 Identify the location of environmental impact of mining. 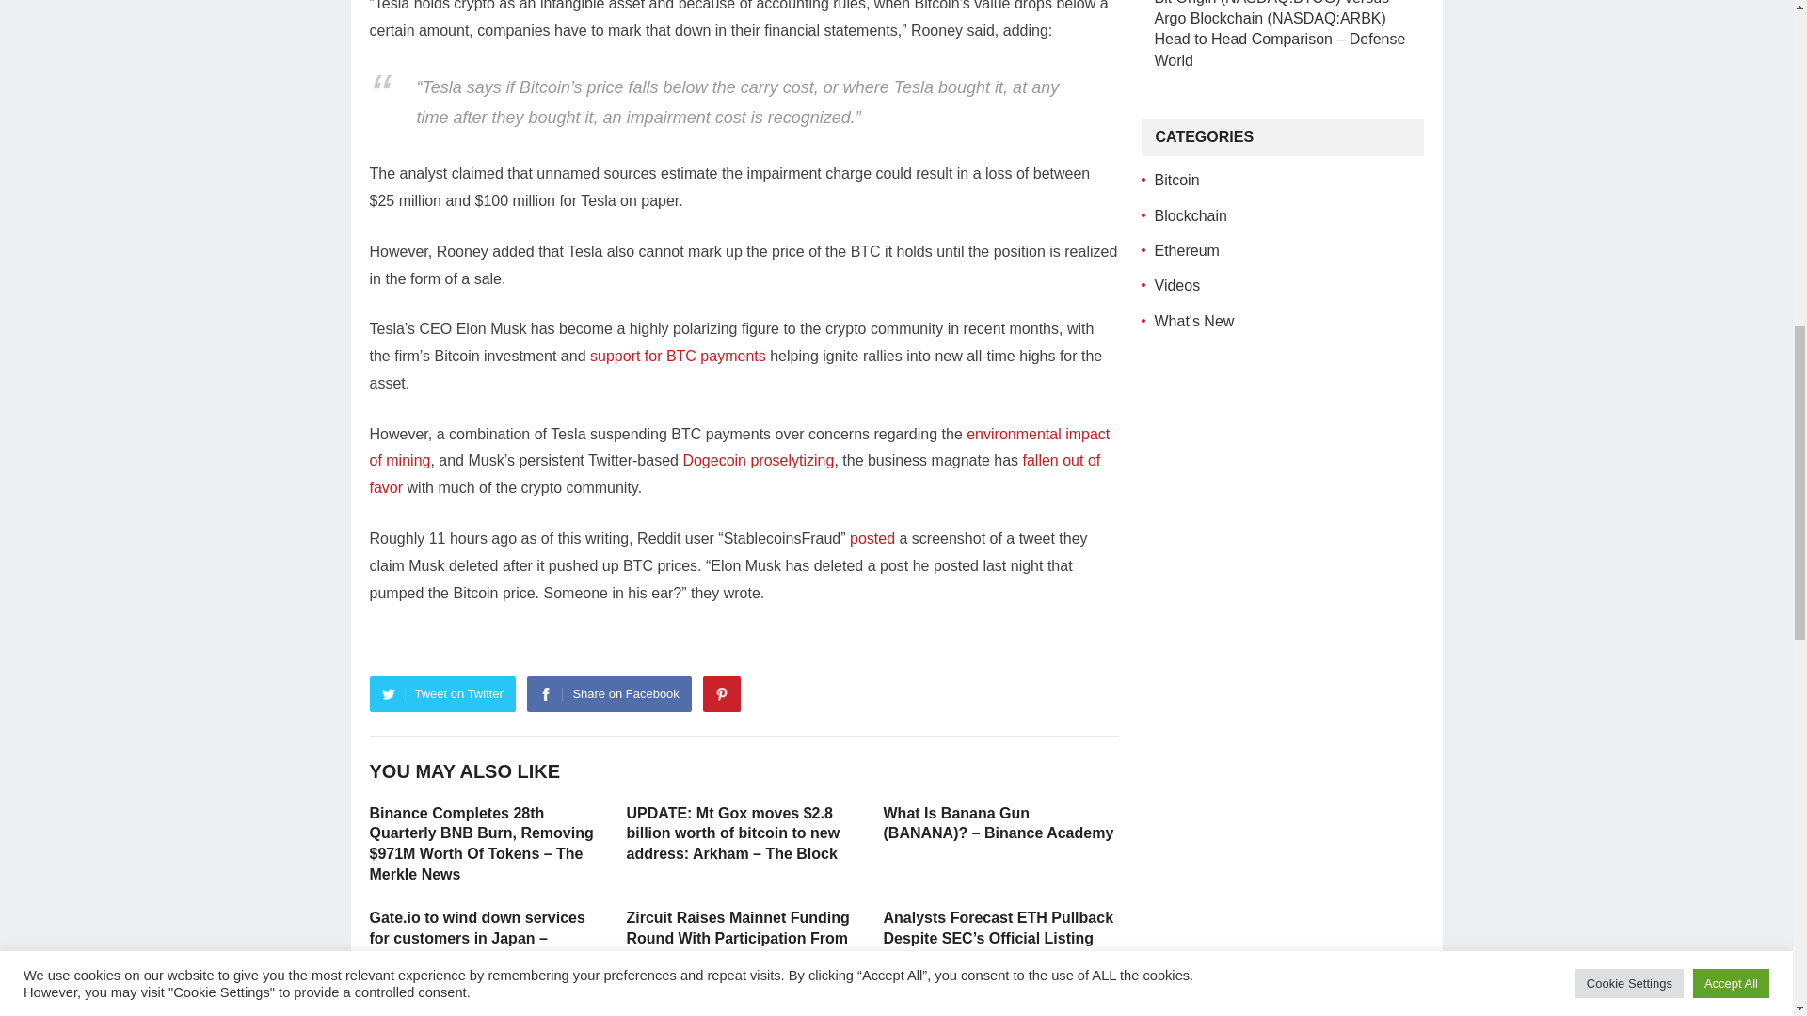
(738, 447).